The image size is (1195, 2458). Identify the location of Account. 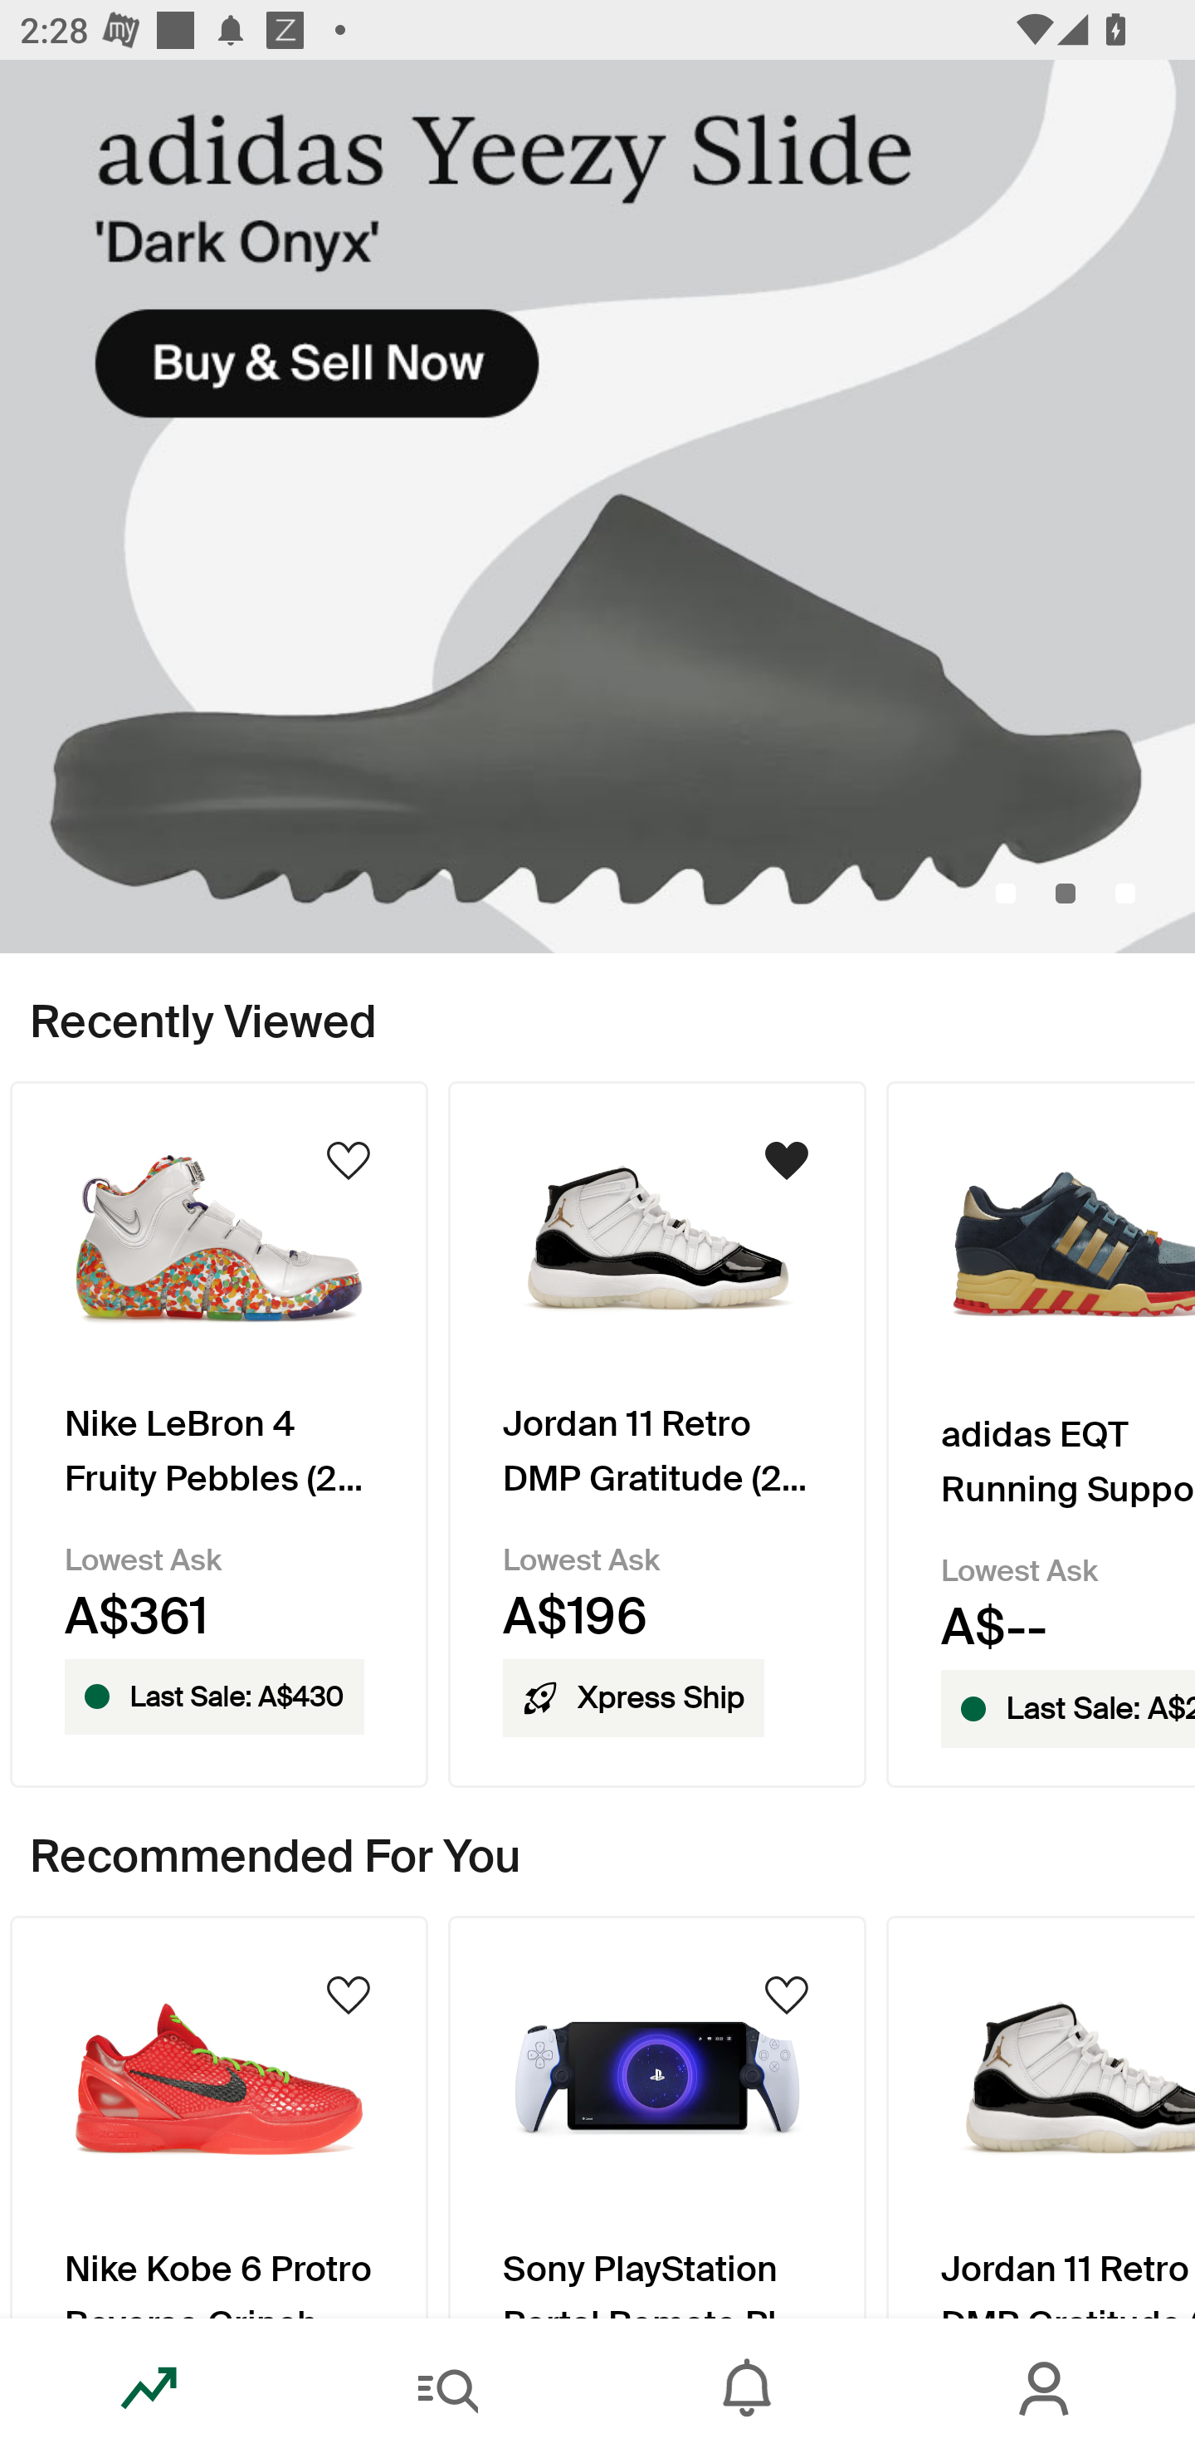
(1046, 2388).